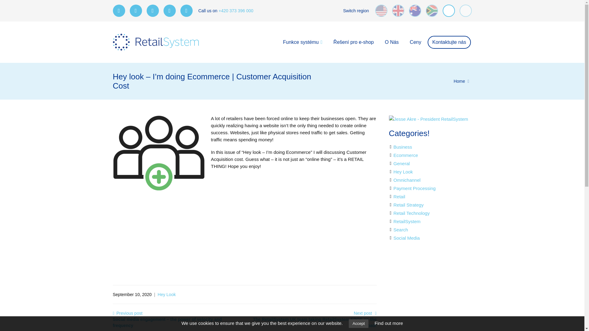 This screenshot has width=589, height=331. I want to click on Omnichannel, so click(407, 180).